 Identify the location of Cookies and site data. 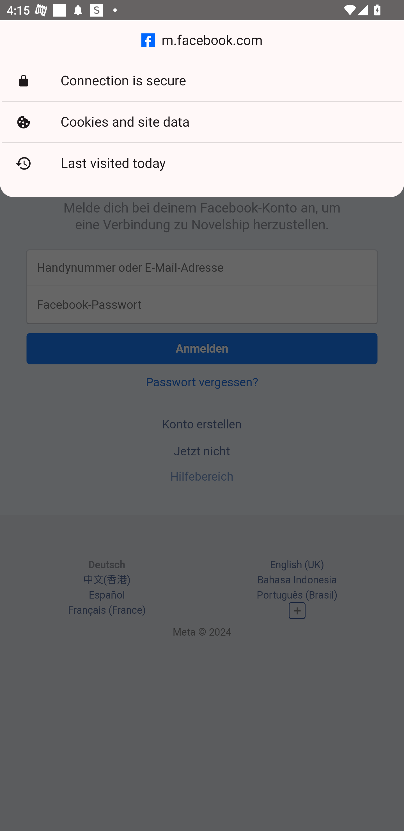
(202, 122).